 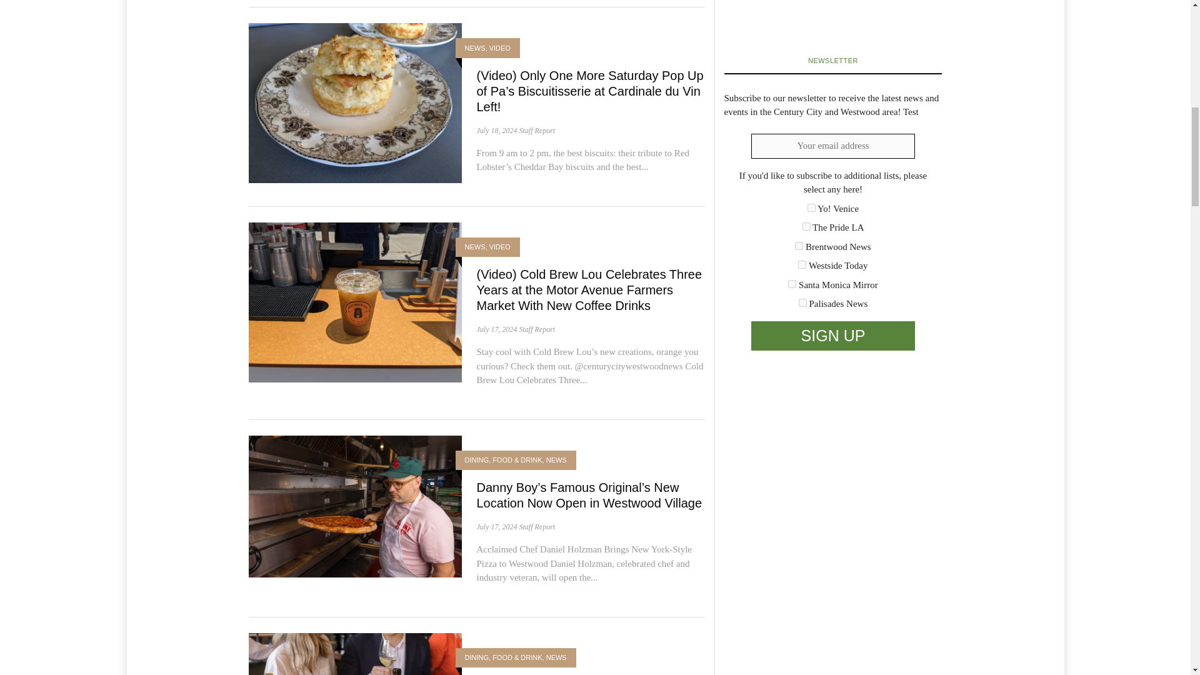 What do you see at coordinates (802, 264) in the screenshot?
I see `a3d1b6d535` at bounding box center [802, 264].